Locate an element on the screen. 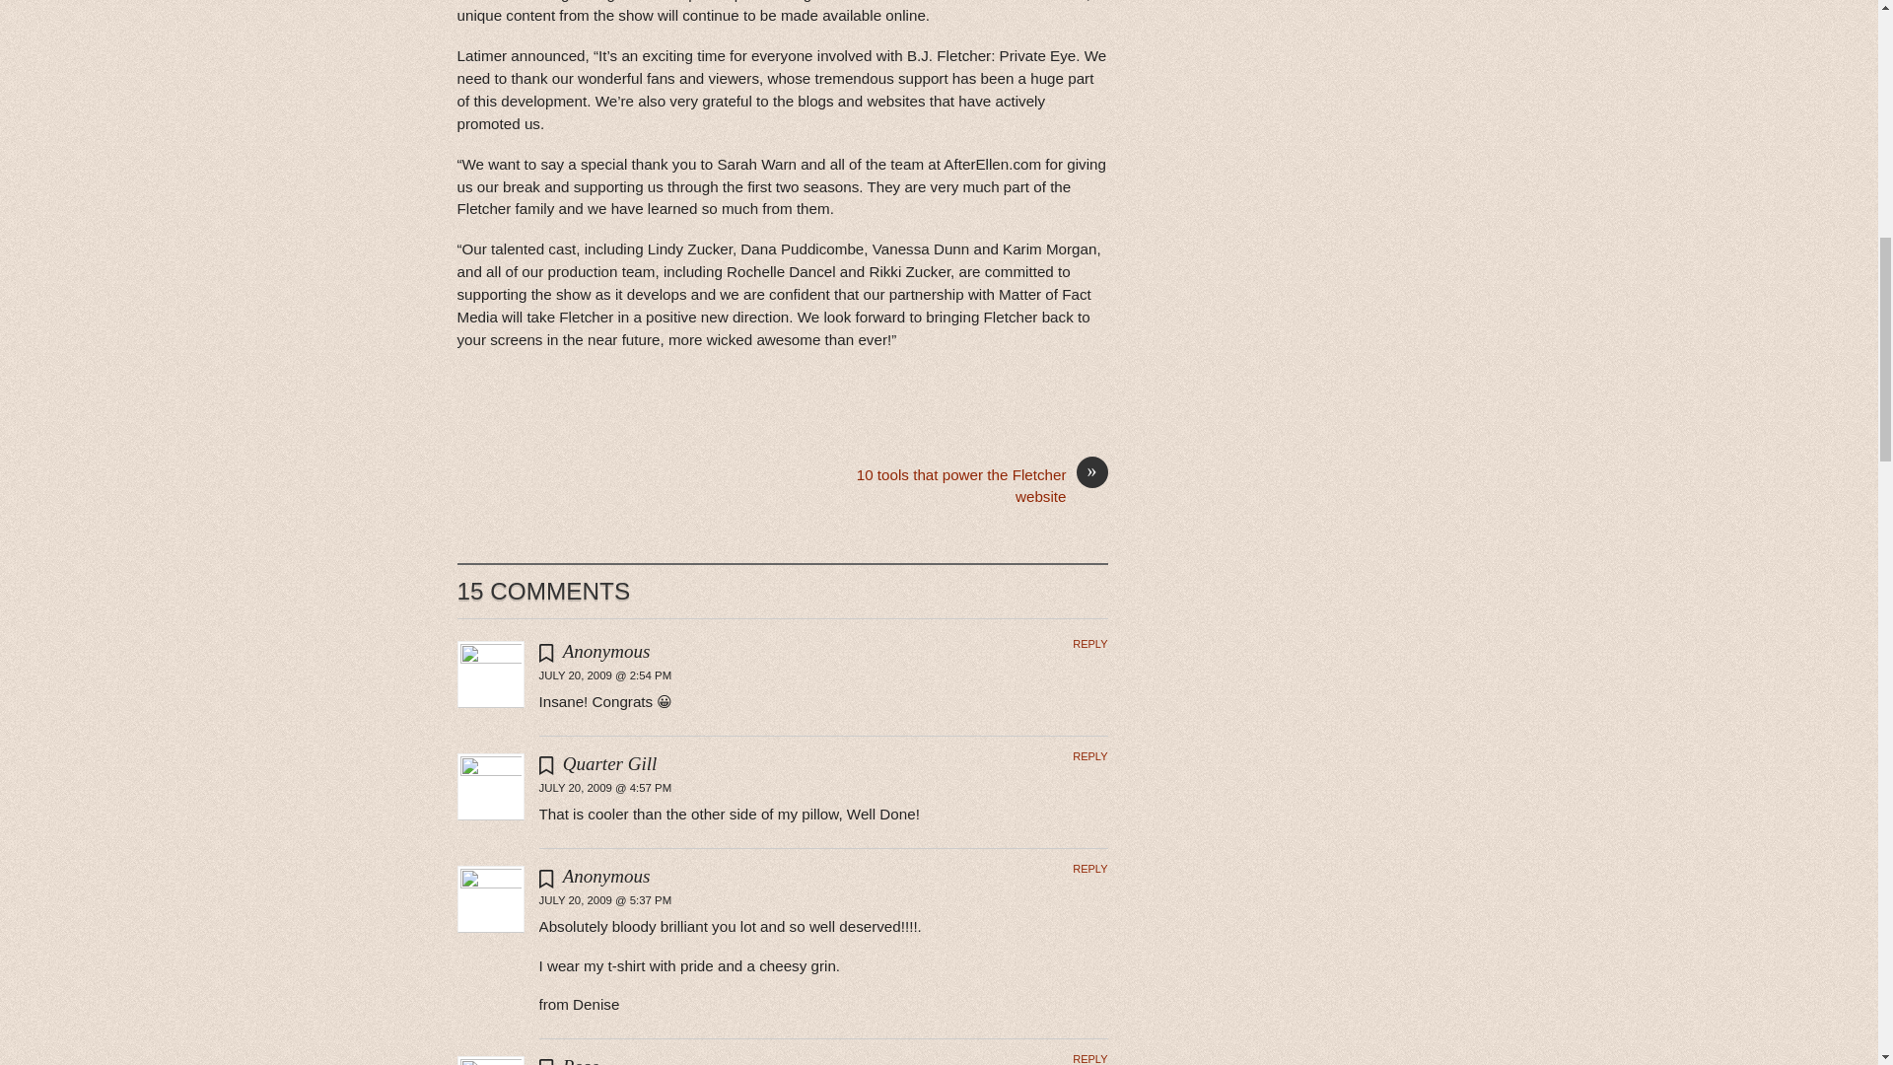 The image size is (1893, 1065). REPLY is located at coordinates (1090, 643).